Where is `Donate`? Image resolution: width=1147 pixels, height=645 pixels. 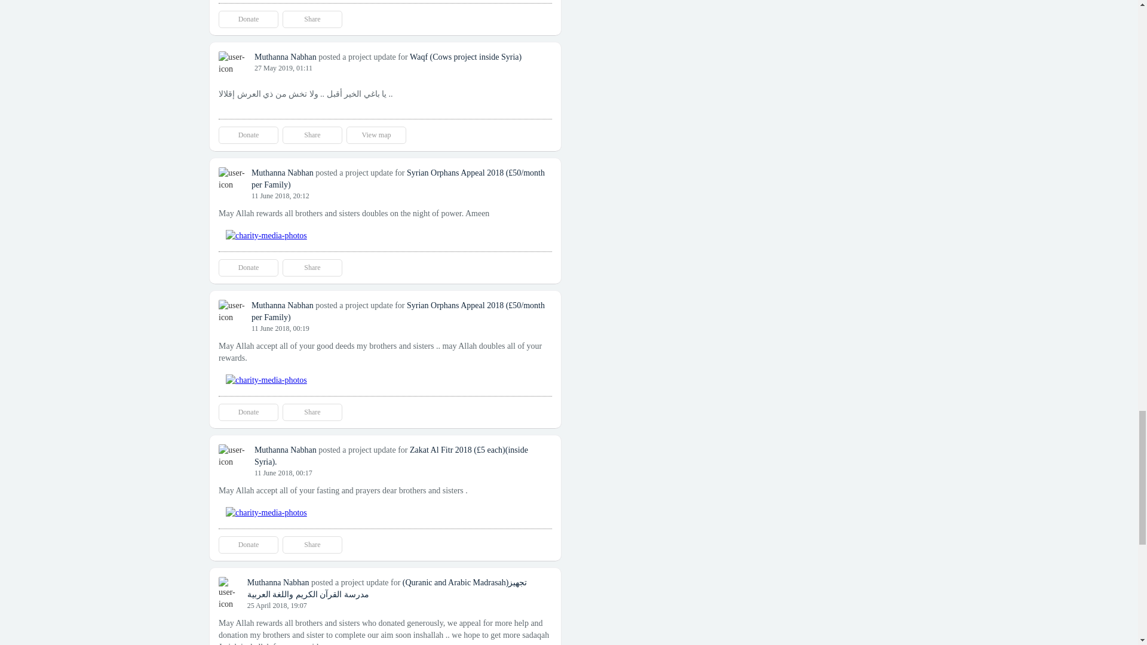 Donate is located at coordinates (249, 19).